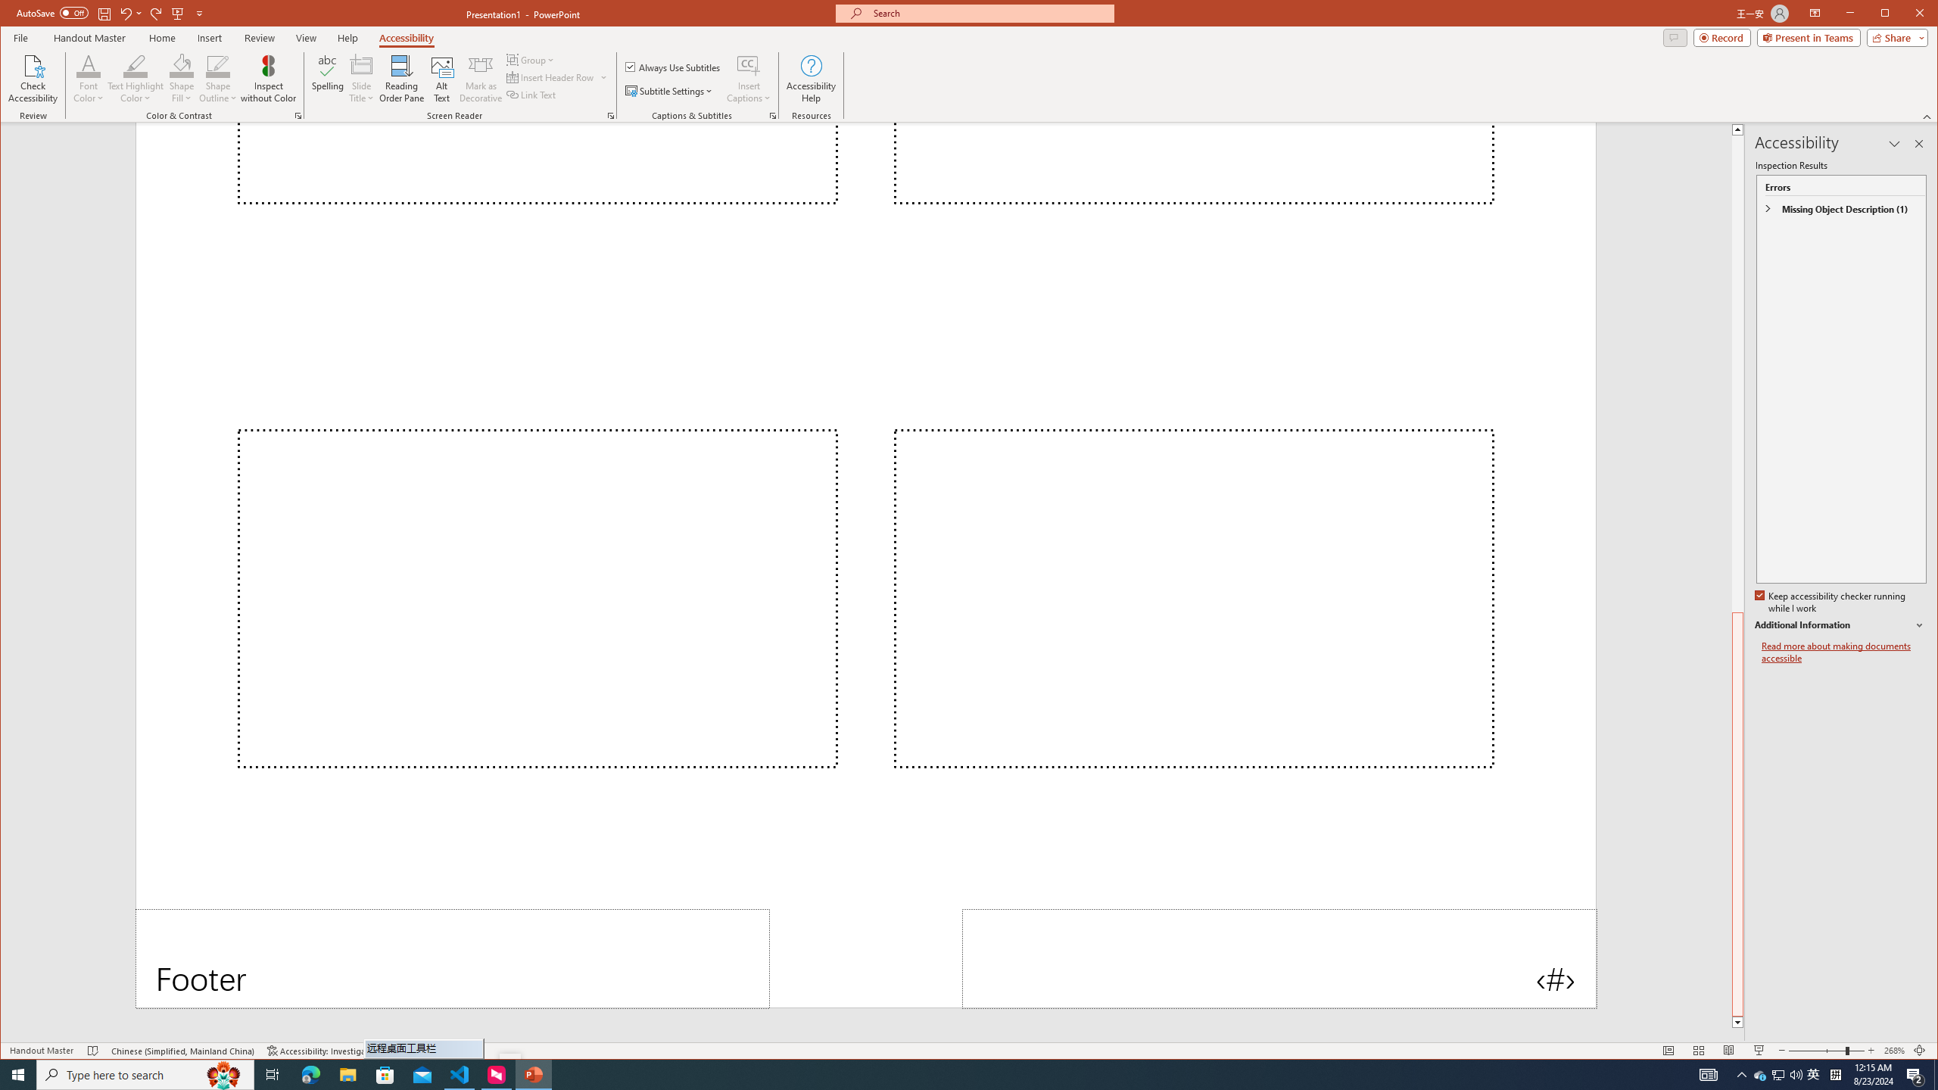 This screenshot has width=1938, height=1090. I want to click on AutomationID: 4105, so click(1708, 1075).